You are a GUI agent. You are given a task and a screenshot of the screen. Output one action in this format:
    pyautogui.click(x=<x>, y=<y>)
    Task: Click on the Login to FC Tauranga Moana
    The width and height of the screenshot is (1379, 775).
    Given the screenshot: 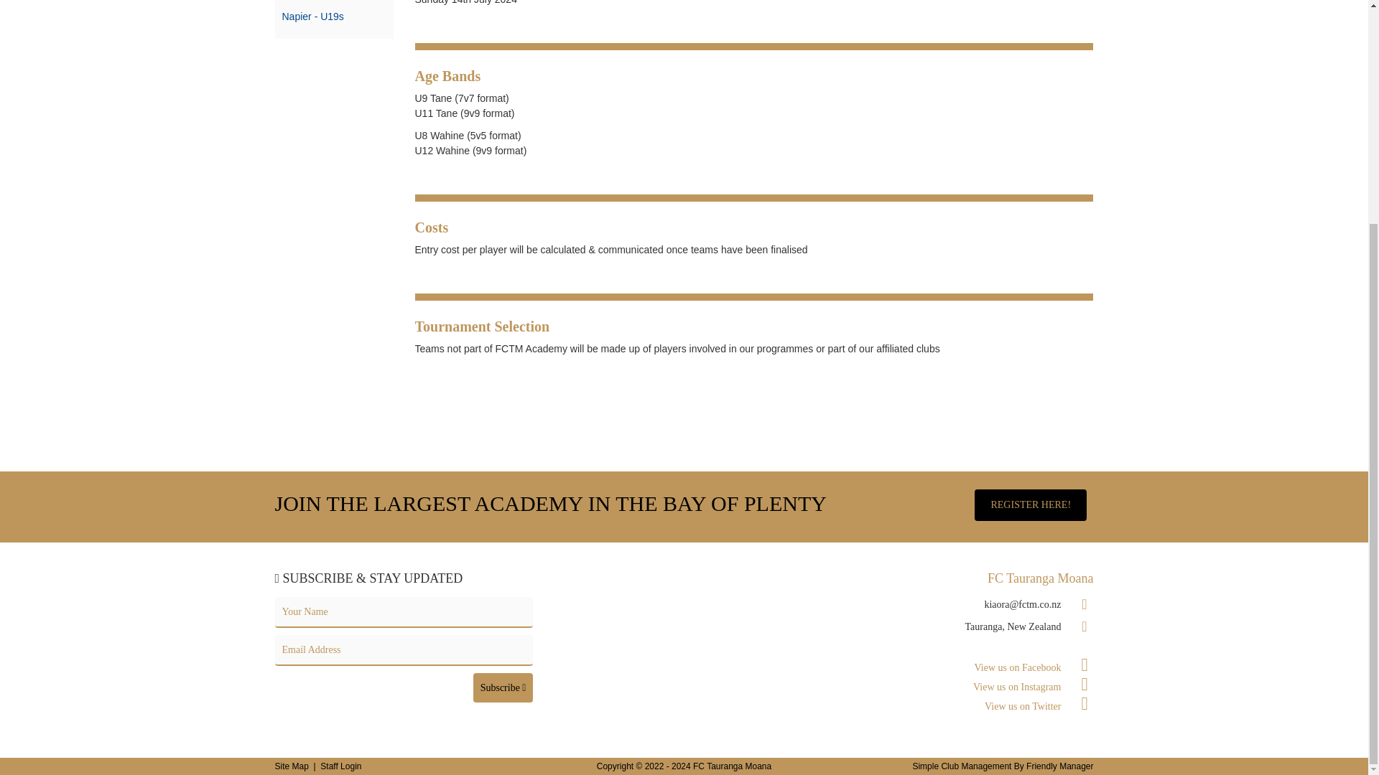 What is the action you would take?
    pyautogui.click(x=340, y=766)
    